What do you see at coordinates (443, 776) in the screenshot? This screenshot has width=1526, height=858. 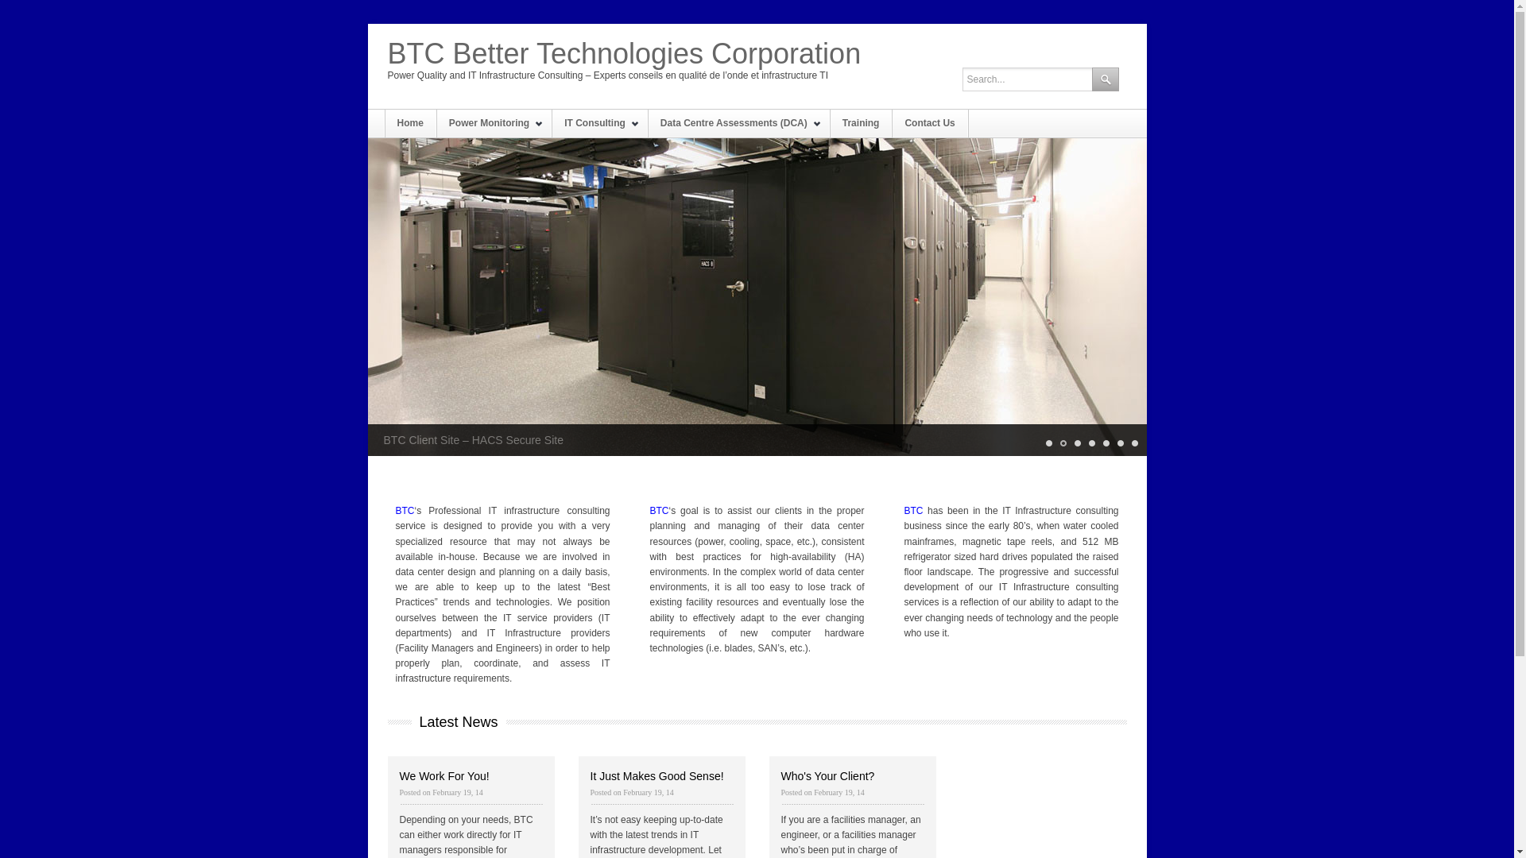 I see `We Work For You!` at bounding box center [443, 776].